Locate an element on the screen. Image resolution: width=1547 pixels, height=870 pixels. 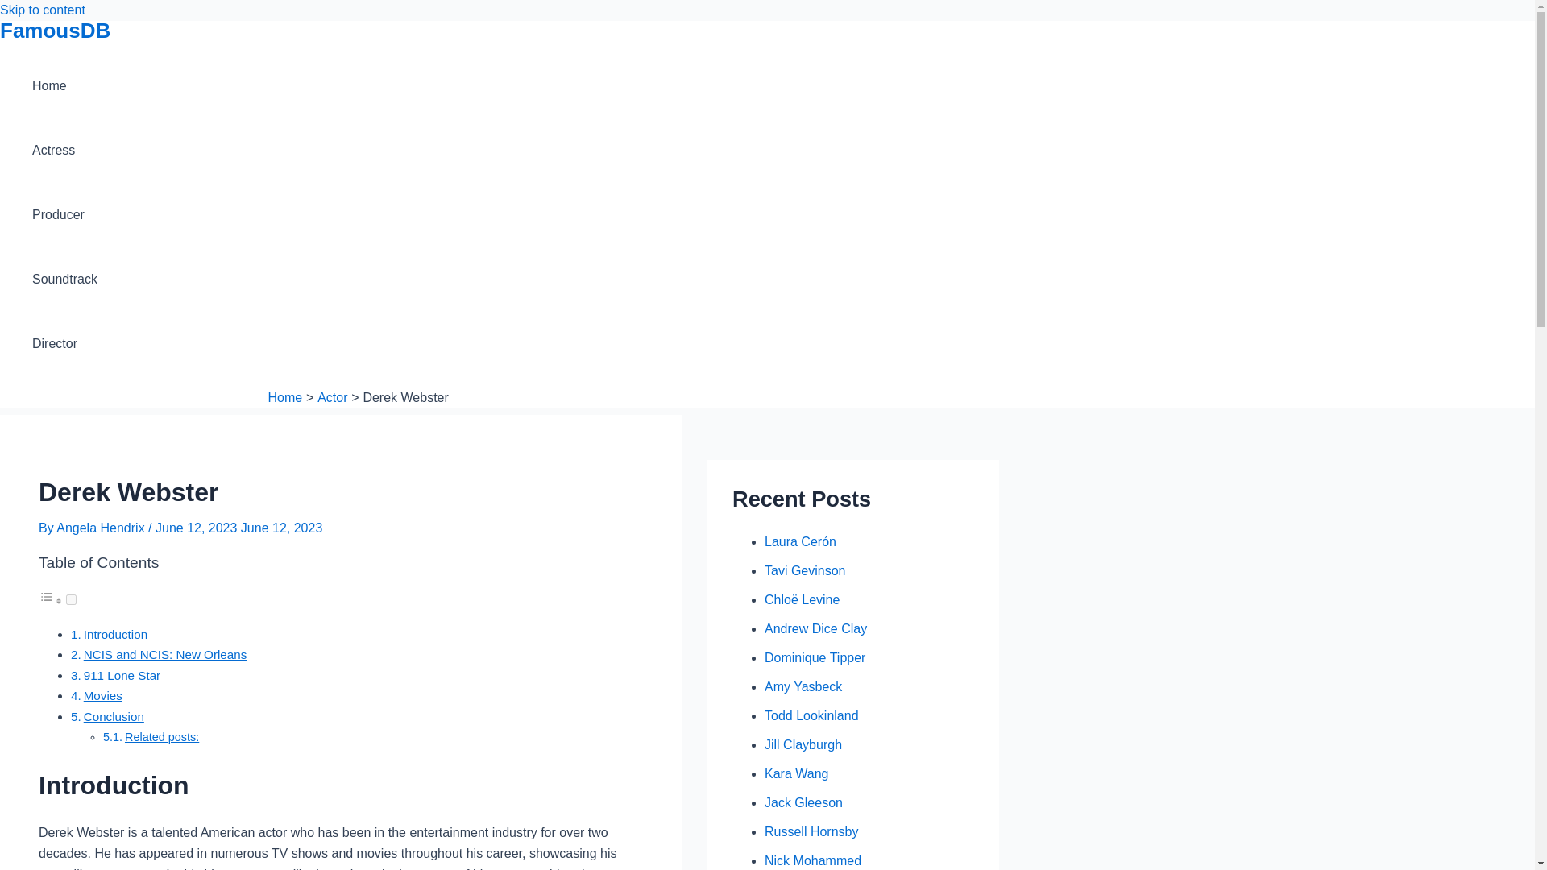
Movies is located at coordinates (102, 695).